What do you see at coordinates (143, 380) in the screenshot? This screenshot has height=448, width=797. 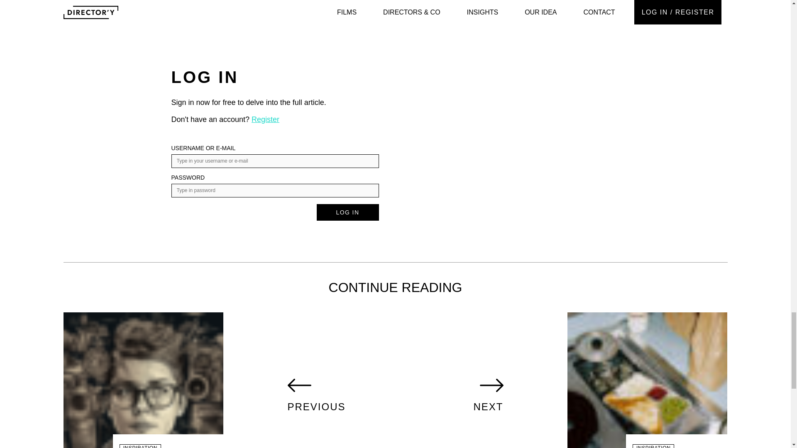 I see `Register` at bounding box center [143, 380].